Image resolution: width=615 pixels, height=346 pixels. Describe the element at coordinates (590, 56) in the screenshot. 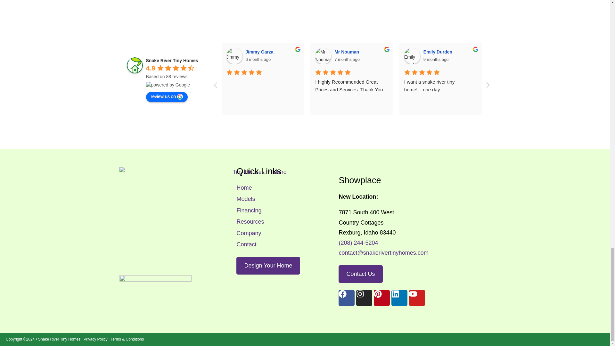

I see `Carolyn Kollegger` at that location.